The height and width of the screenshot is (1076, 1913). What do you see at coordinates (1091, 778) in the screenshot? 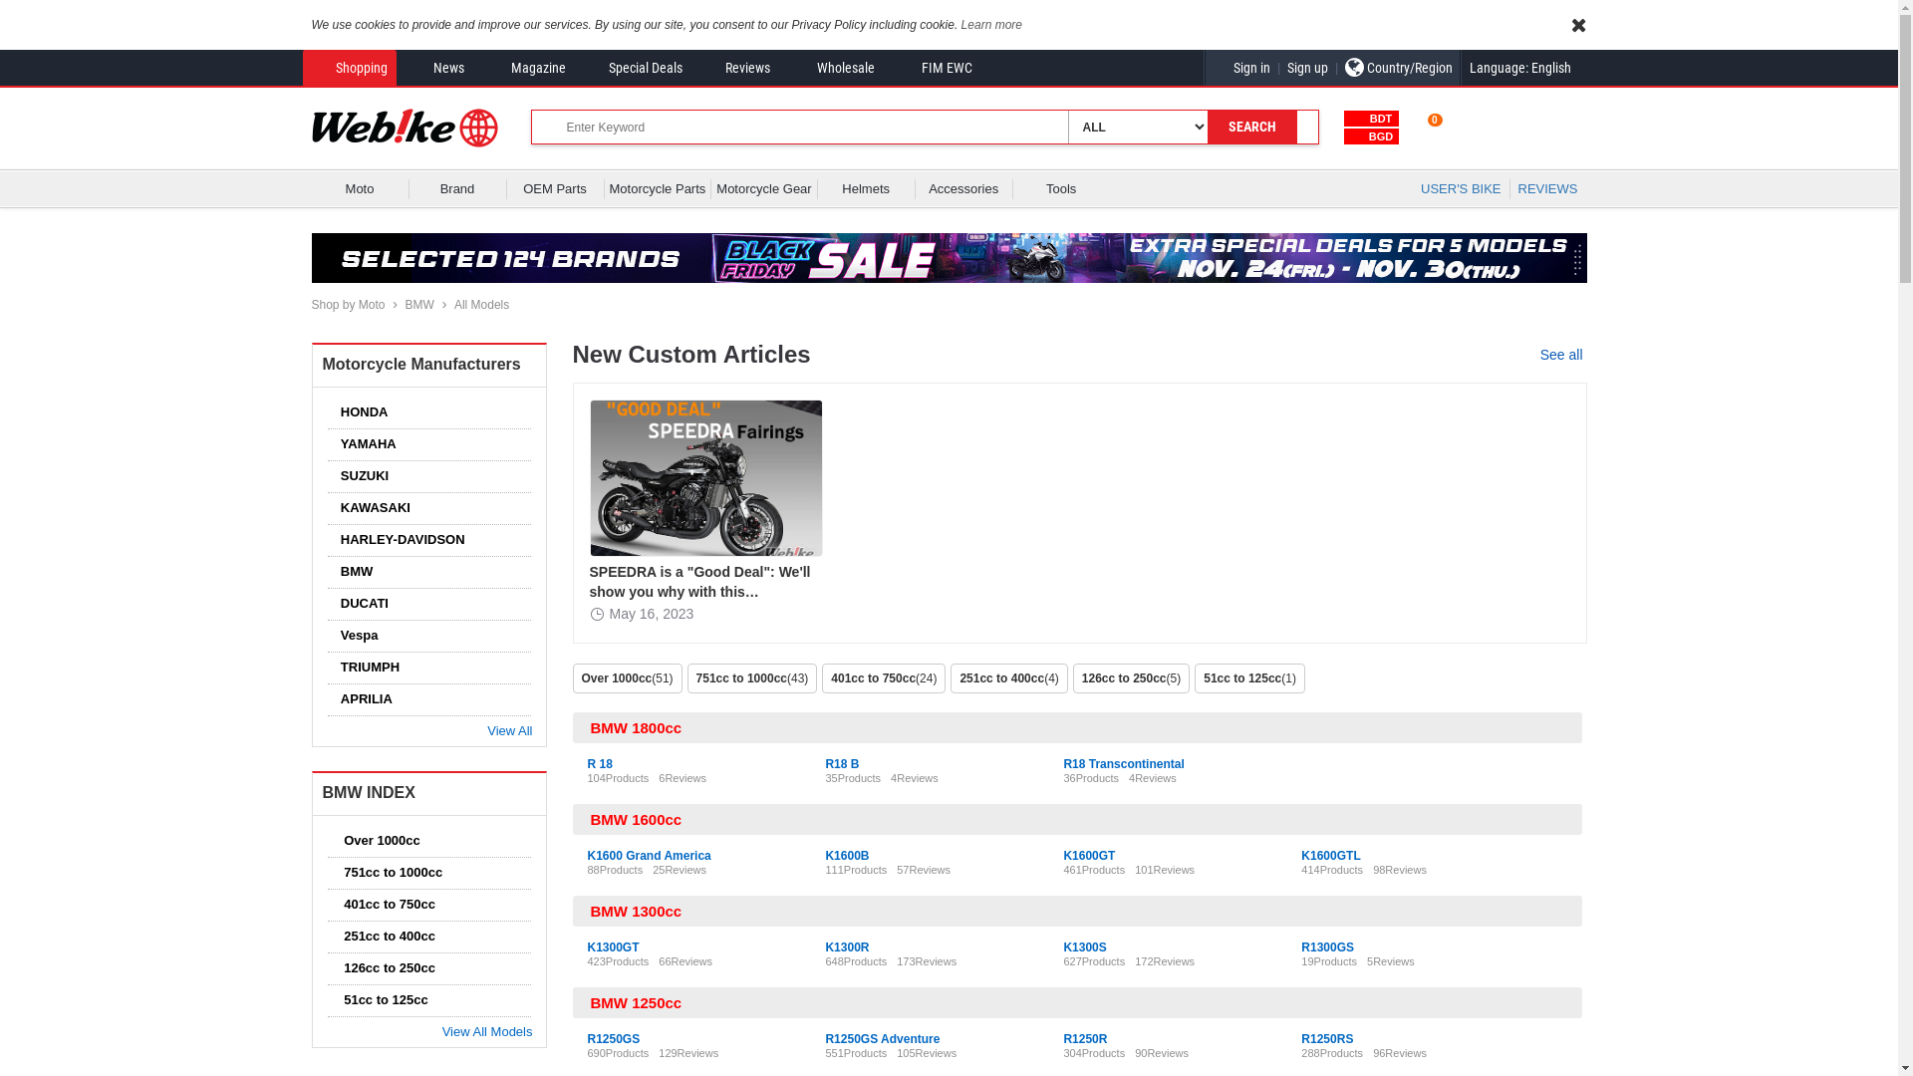
I see `36Products` at bounding box center [1091, 778].